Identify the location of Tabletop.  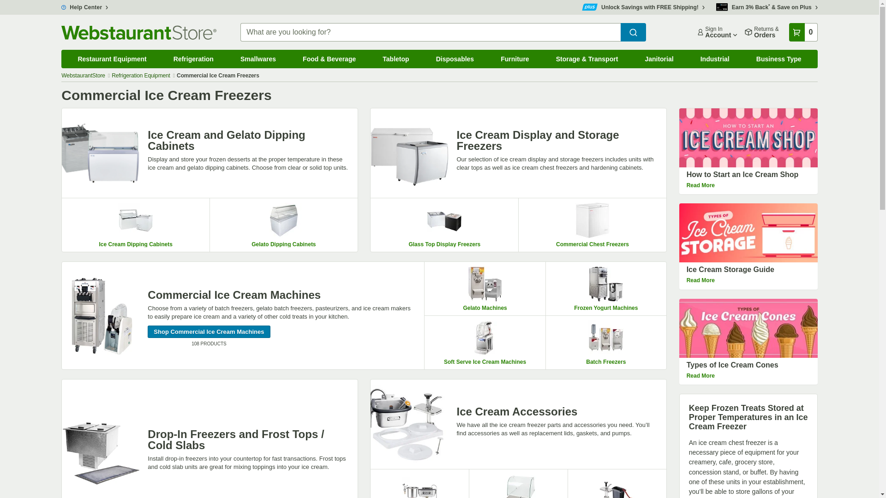
(396, 59).